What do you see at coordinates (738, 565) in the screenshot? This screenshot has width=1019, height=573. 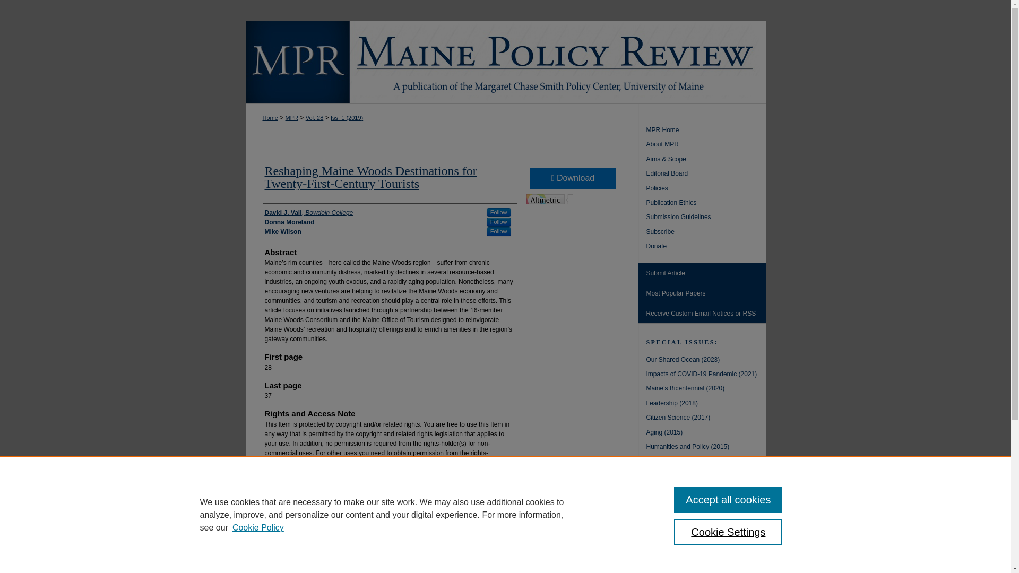 I see `Search` at bounding box center [738, 565].